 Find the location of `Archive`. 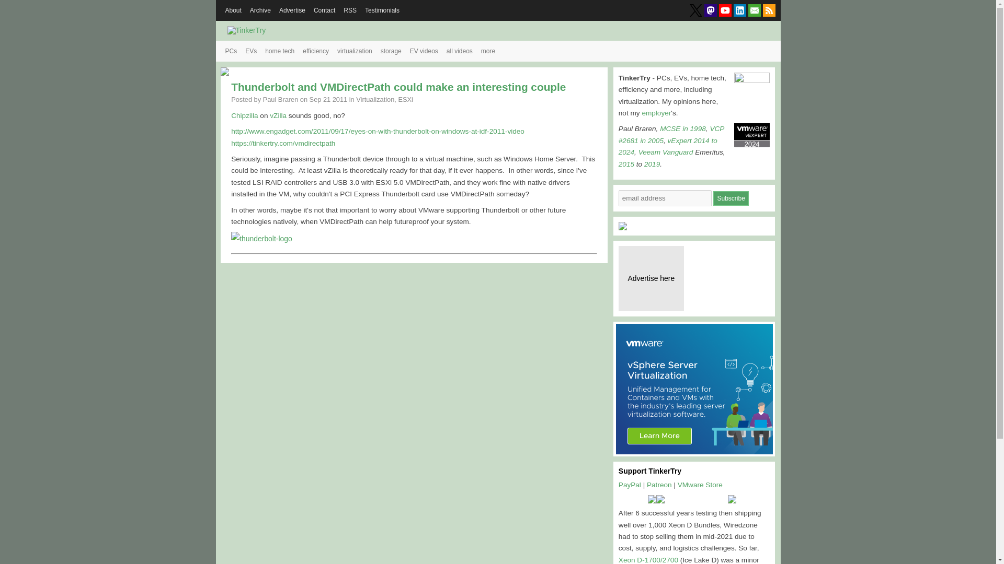

Archive is located at coordinates (260, 10).